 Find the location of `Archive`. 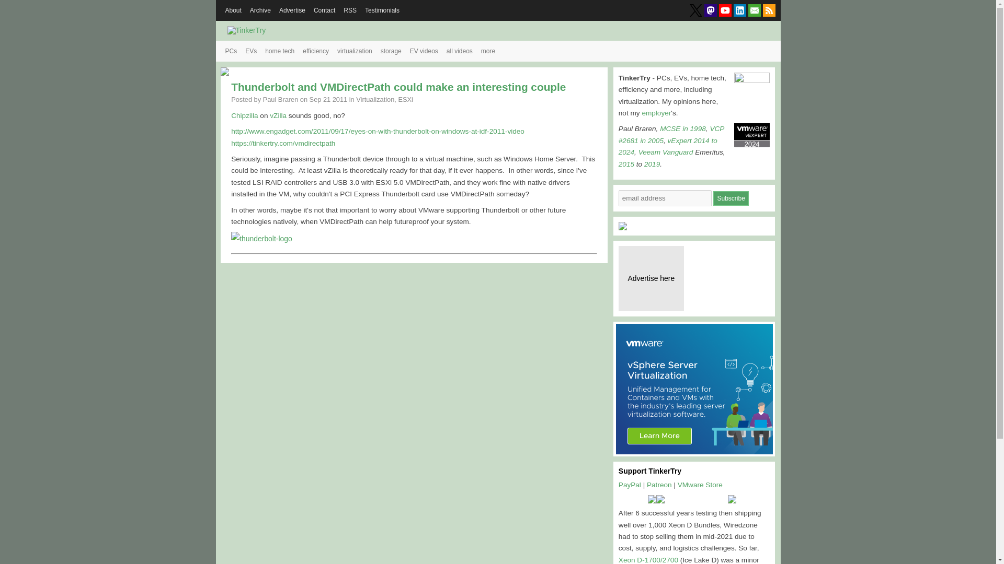

Archive is located at coordinates (260, 10).